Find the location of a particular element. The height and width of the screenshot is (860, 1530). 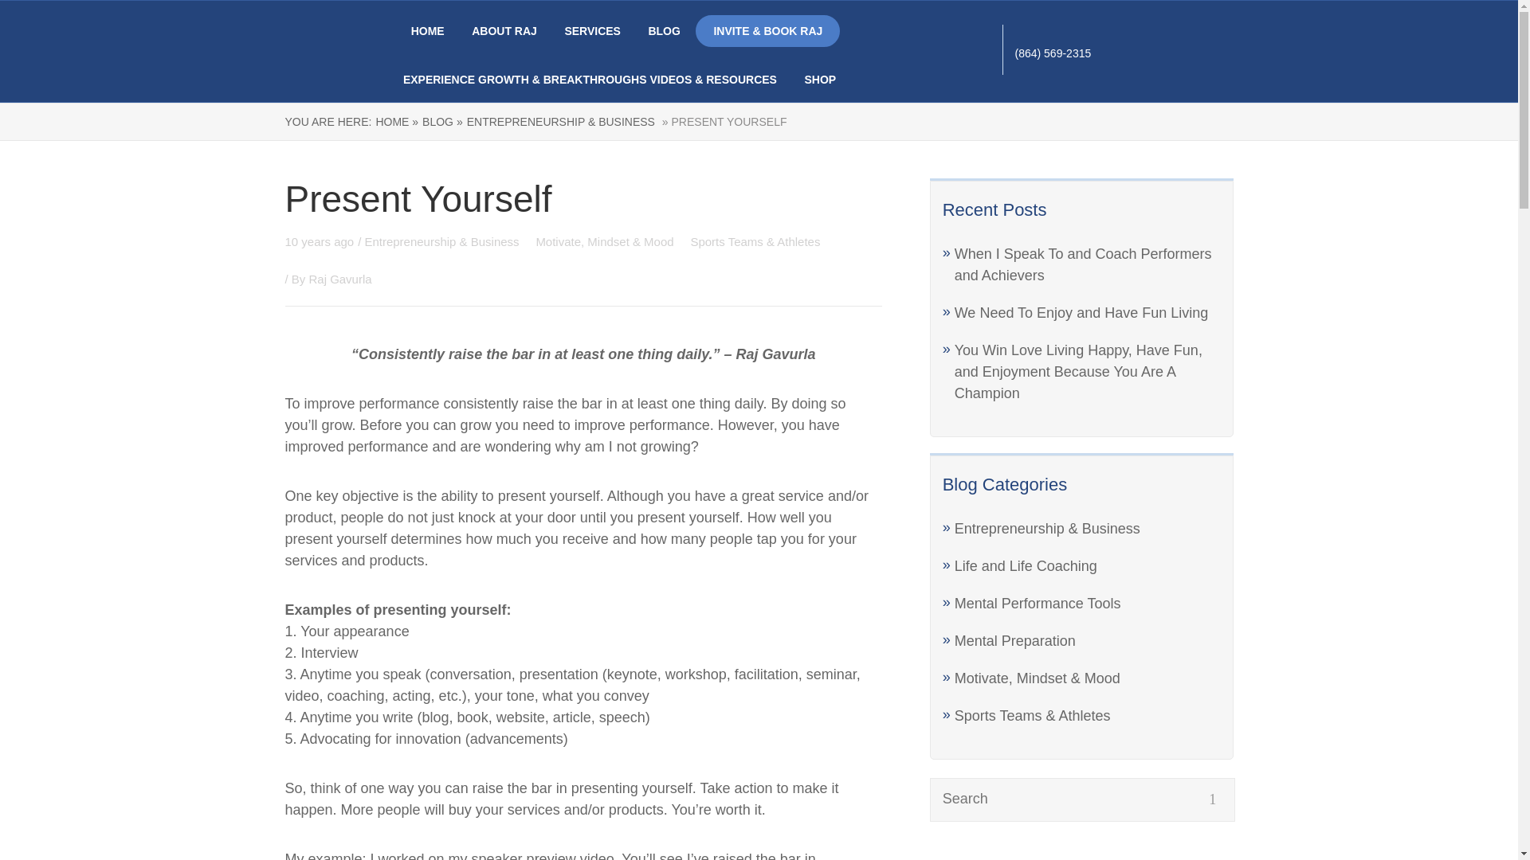

When I Speak To and Coach Performers and Achievers is located at coordinates (1083, 264).